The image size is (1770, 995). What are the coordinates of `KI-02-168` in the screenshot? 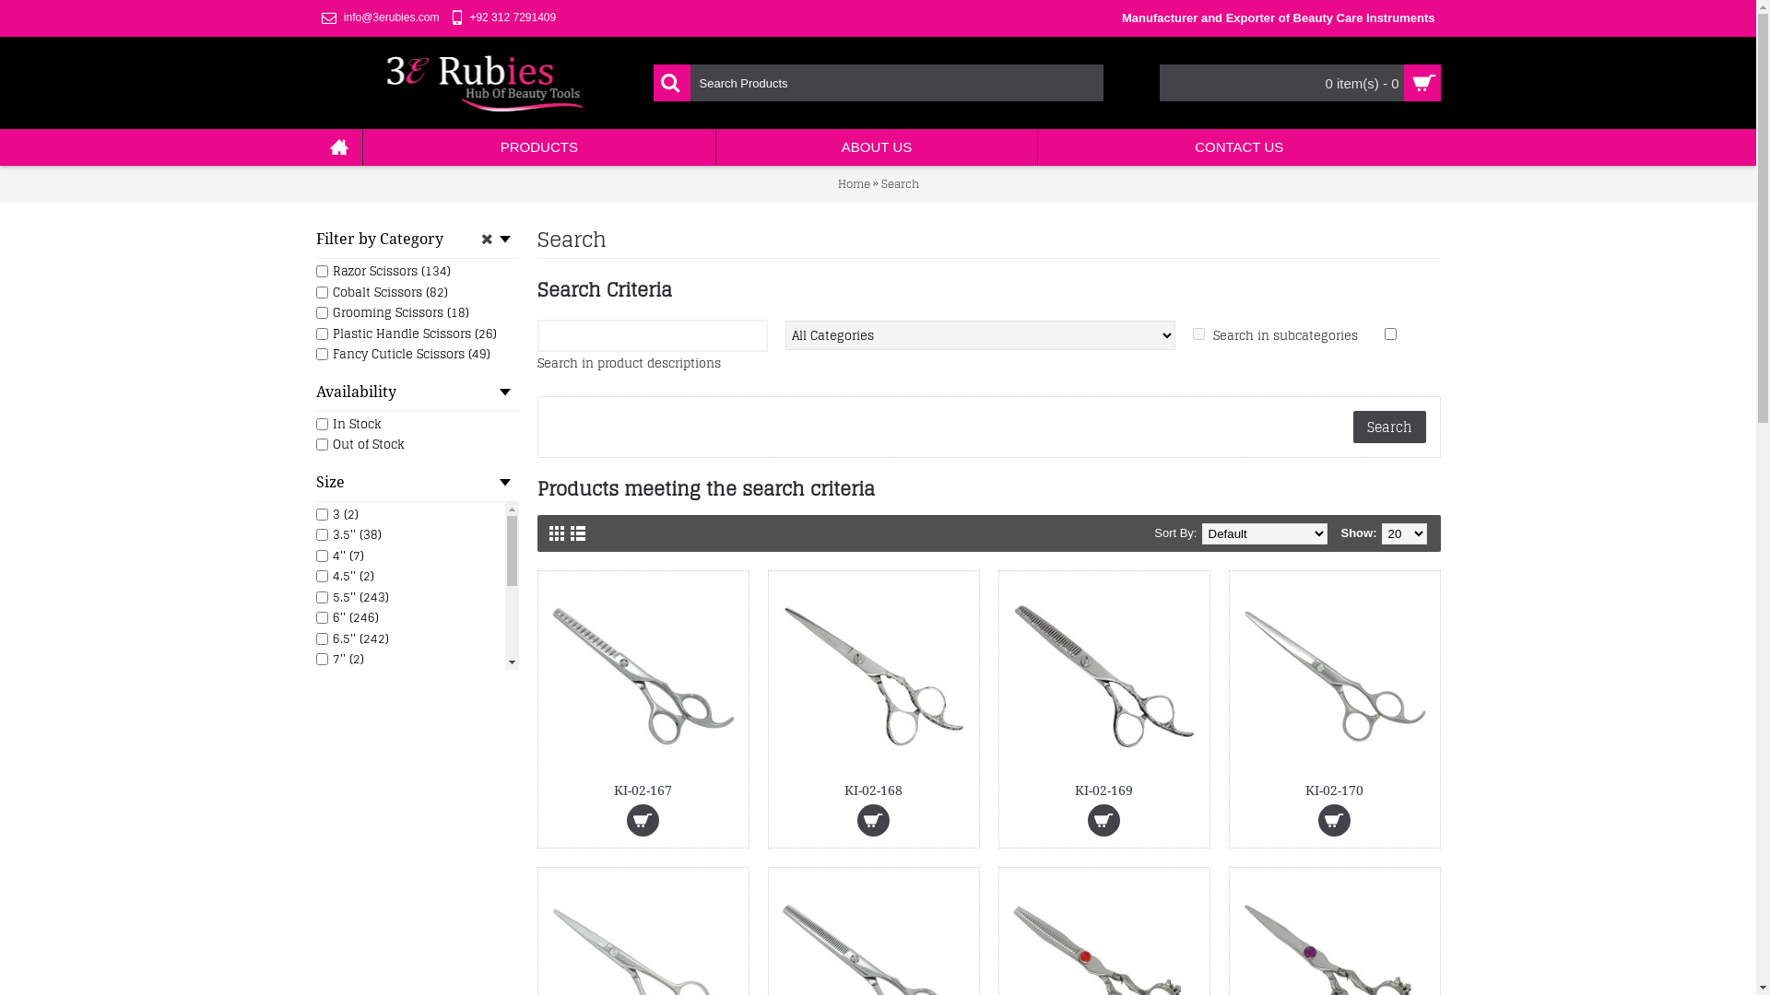 It's located at (873, 790).